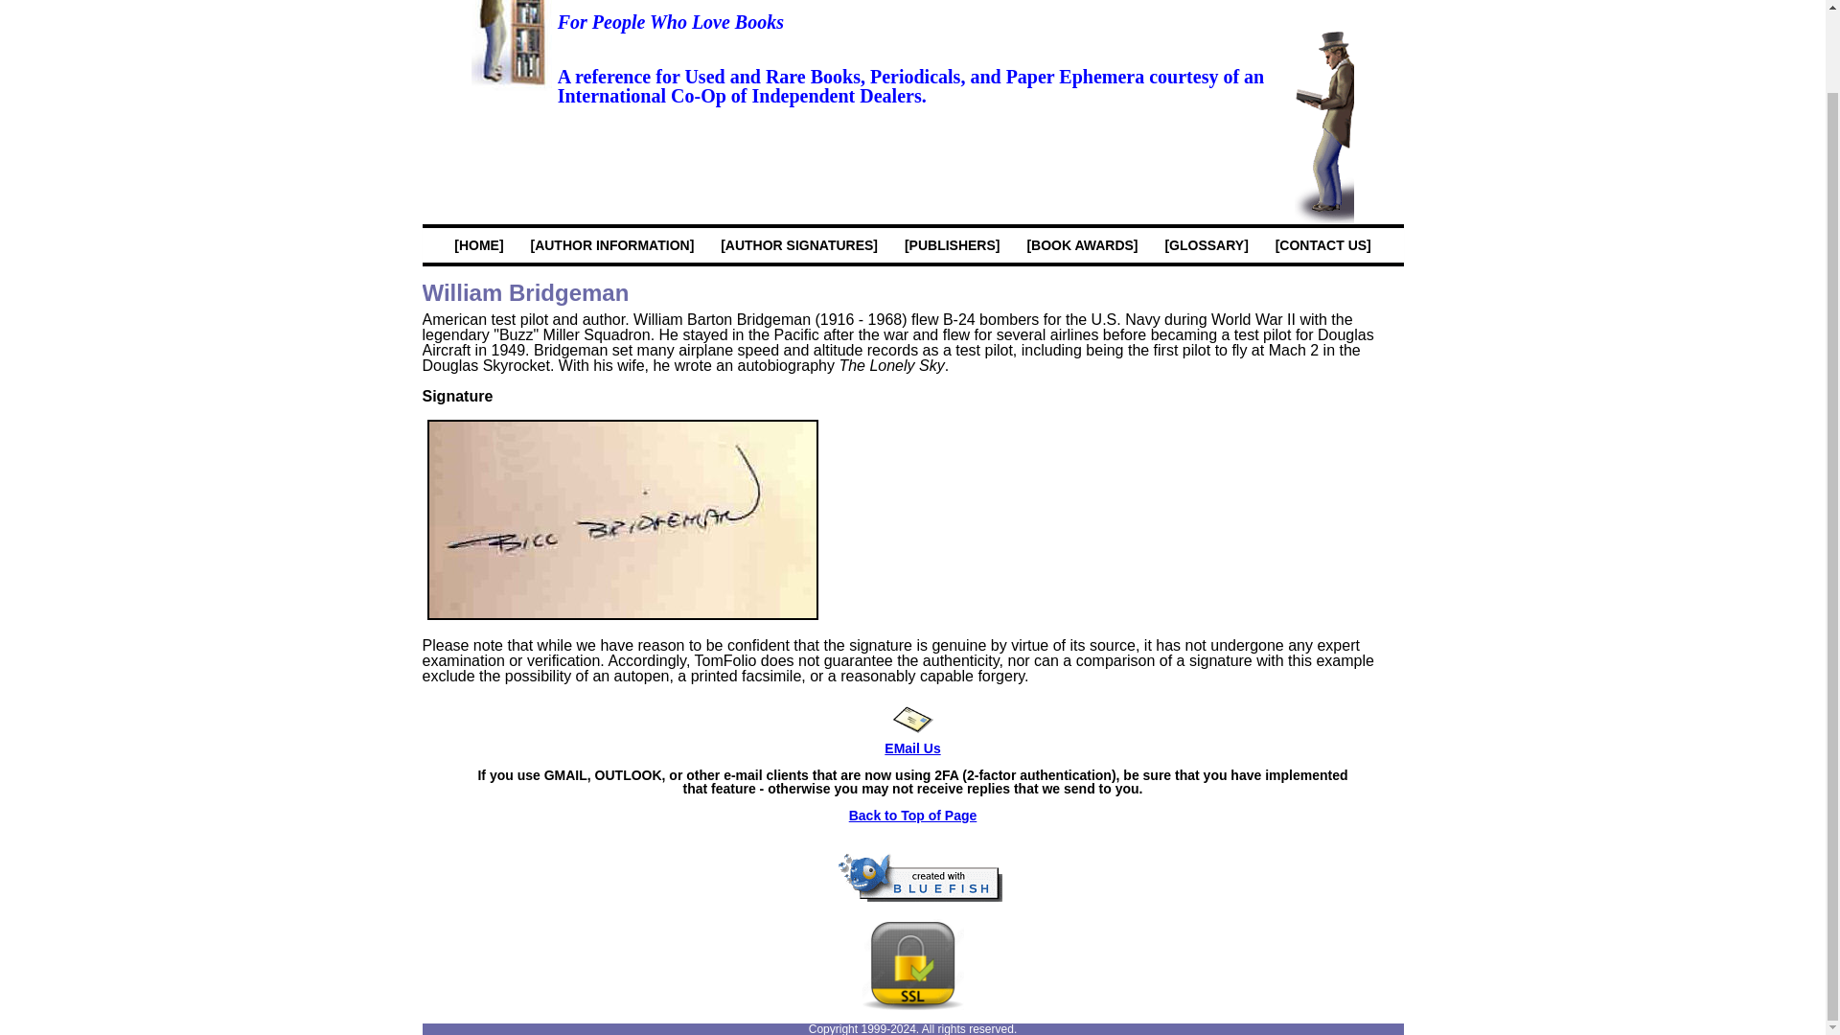 The height and width of the screenshot is (1035, 1840). I want to click on TomFolio Home Page, so click(479, 245).